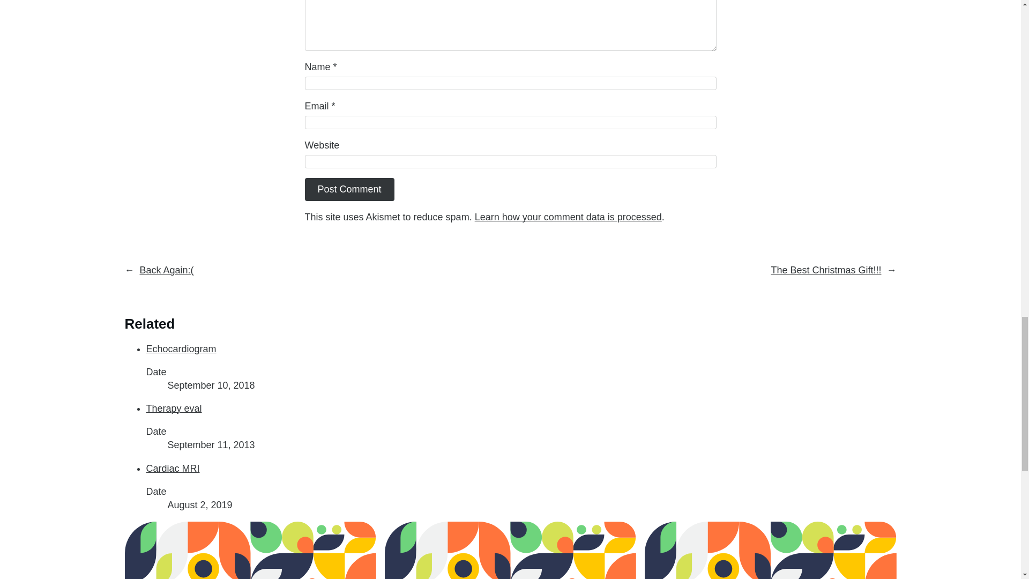 The width and height of the screenshot is (1029, 579). I want to click on Therapy eval, so click(174, 409).